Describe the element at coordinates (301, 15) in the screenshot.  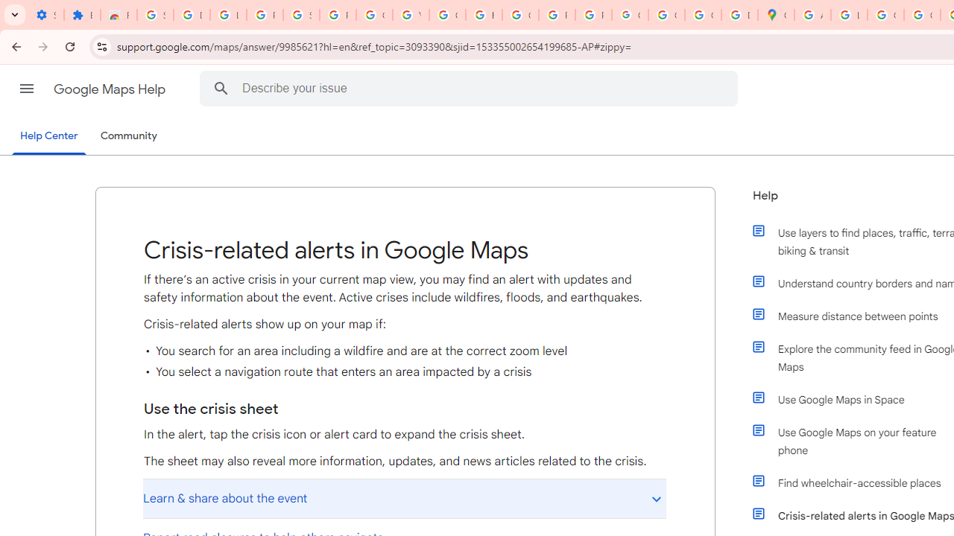
I see `Sign in - Google Accounts` at that location.